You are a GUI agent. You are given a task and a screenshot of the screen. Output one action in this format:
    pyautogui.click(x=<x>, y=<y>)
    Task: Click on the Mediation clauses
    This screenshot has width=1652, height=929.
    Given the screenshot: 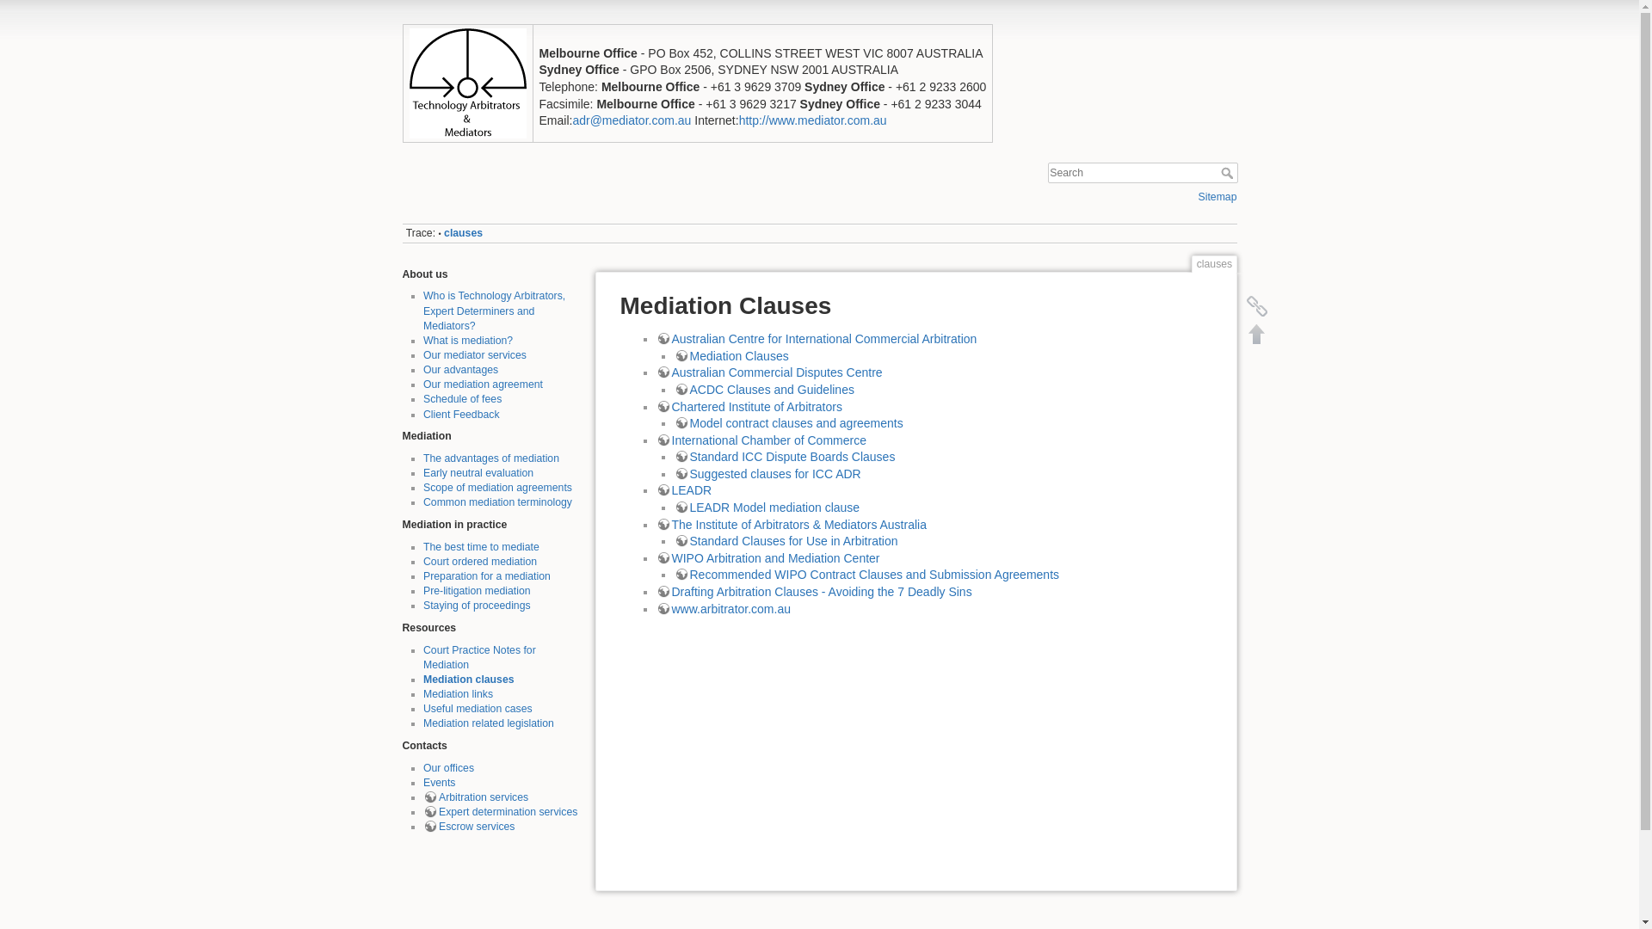 What is the action you would take?
    pyautogui.click(x=468, y=680)
    